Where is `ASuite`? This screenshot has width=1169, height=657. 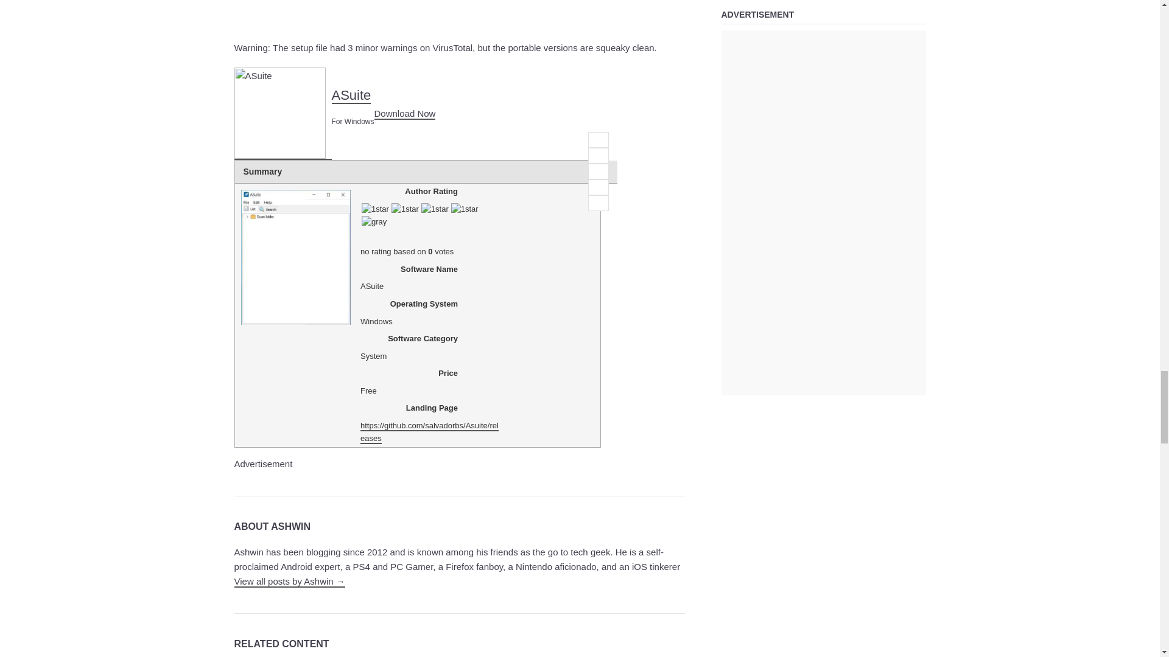 ASuite is located at coordinates (351, 95).